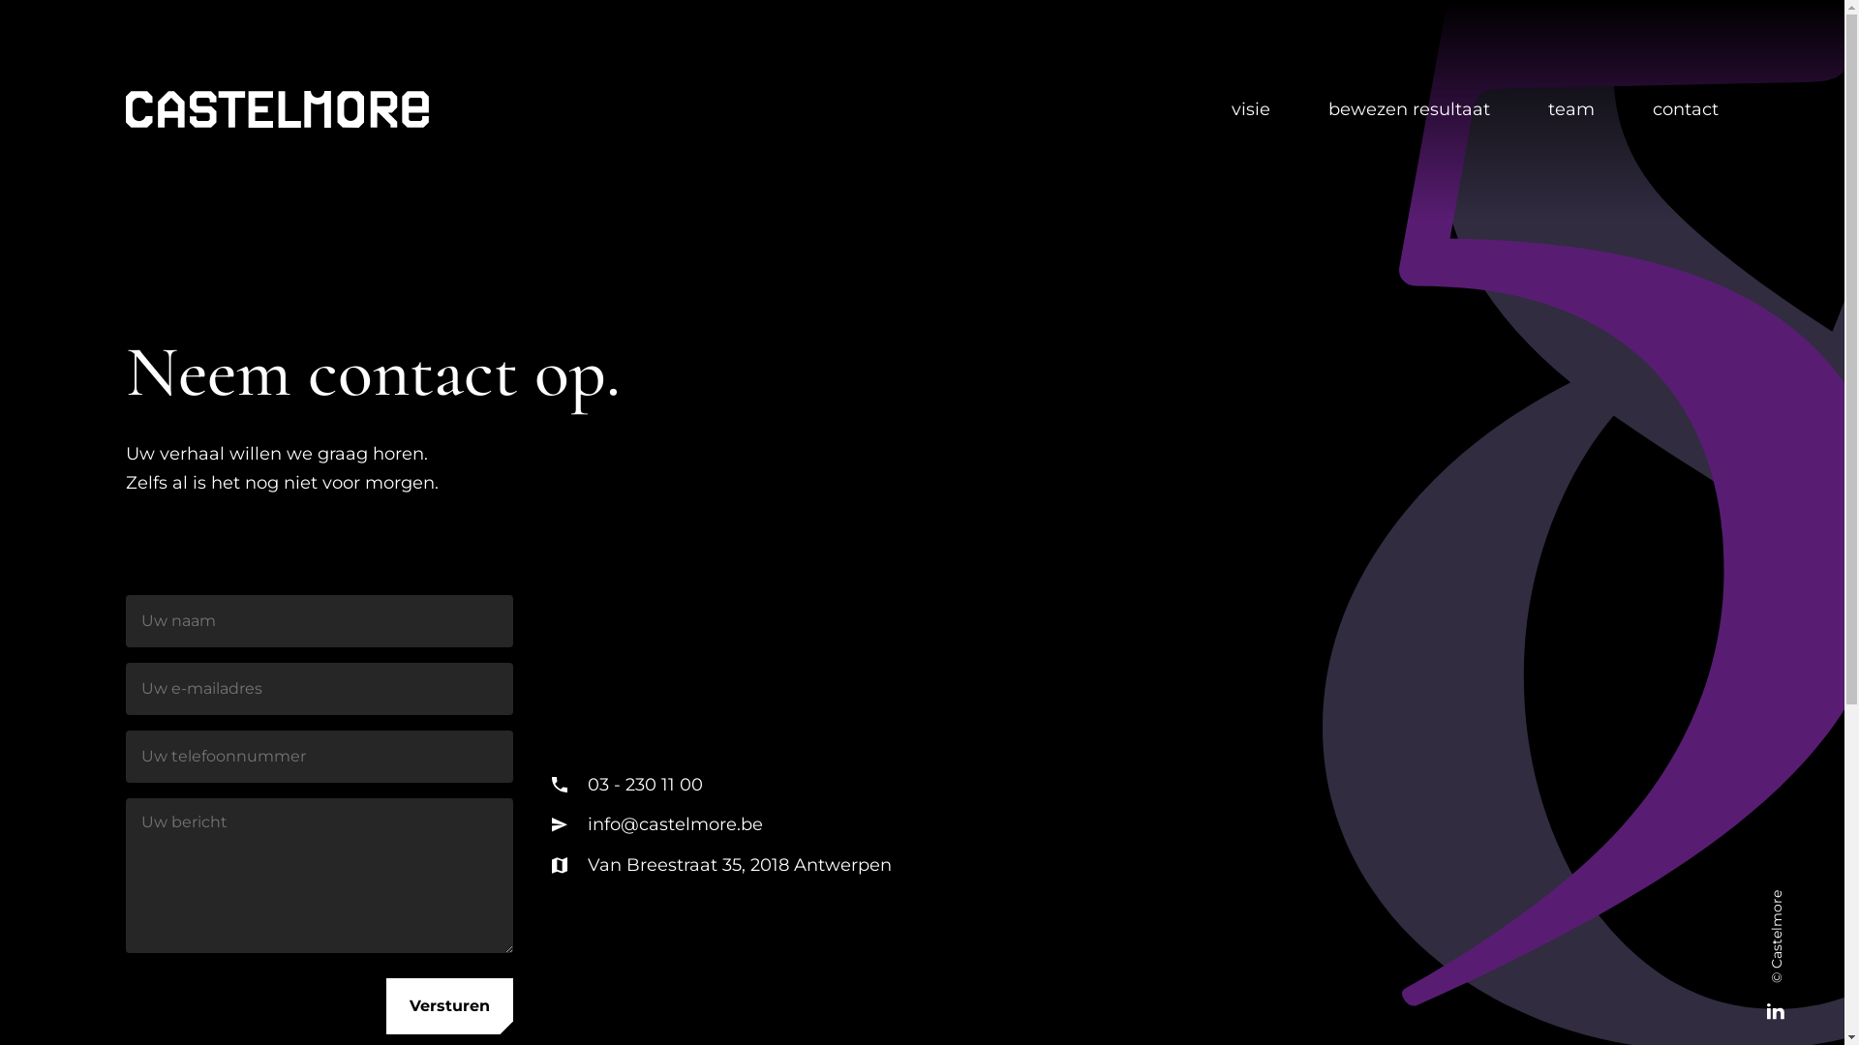  I want to click on visie, so click(1251, 109).